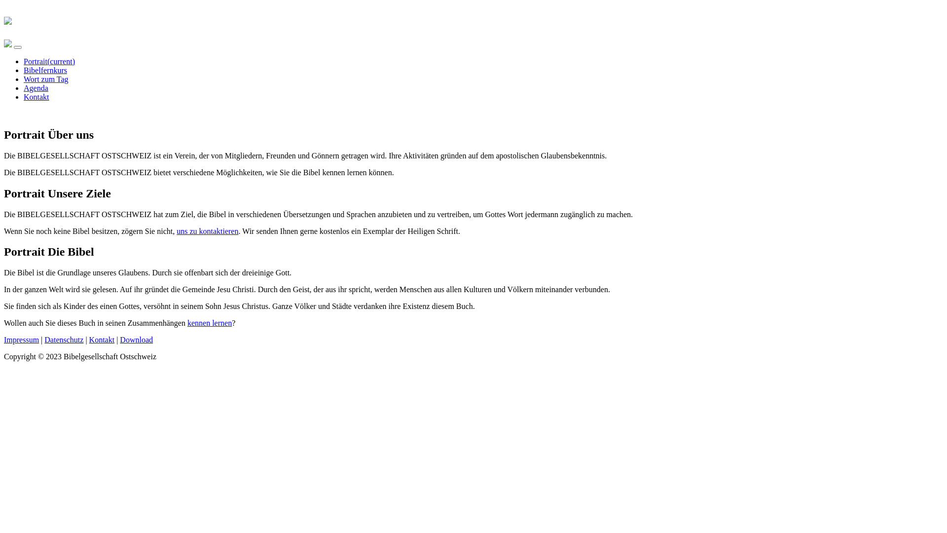  Describe the element at coordinates (22, 340) in the screenshot. I see `Impressum` at that location.